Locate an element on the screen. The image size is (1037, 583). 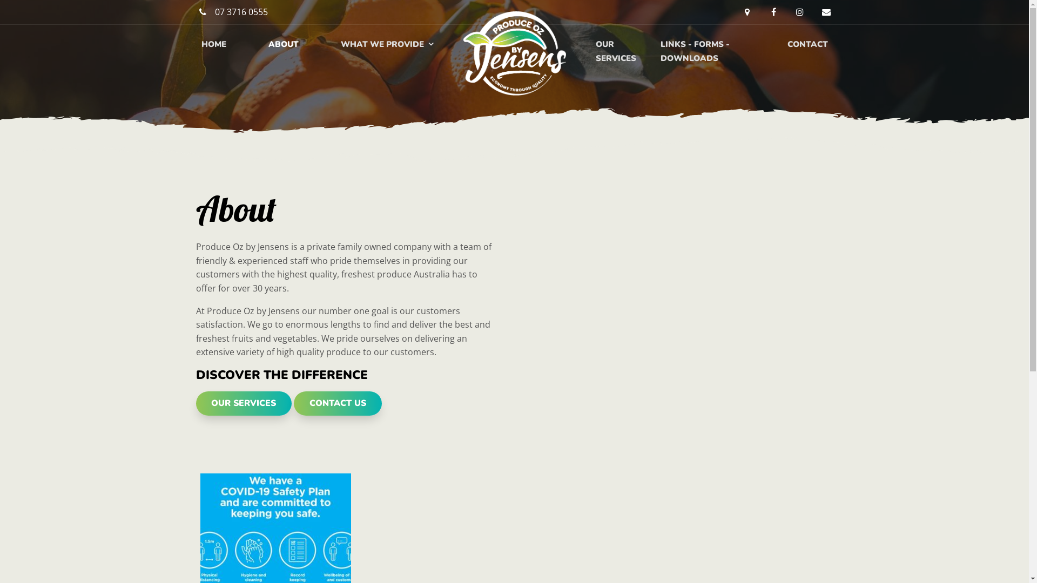
HOME is located at coordinates (213, 45).